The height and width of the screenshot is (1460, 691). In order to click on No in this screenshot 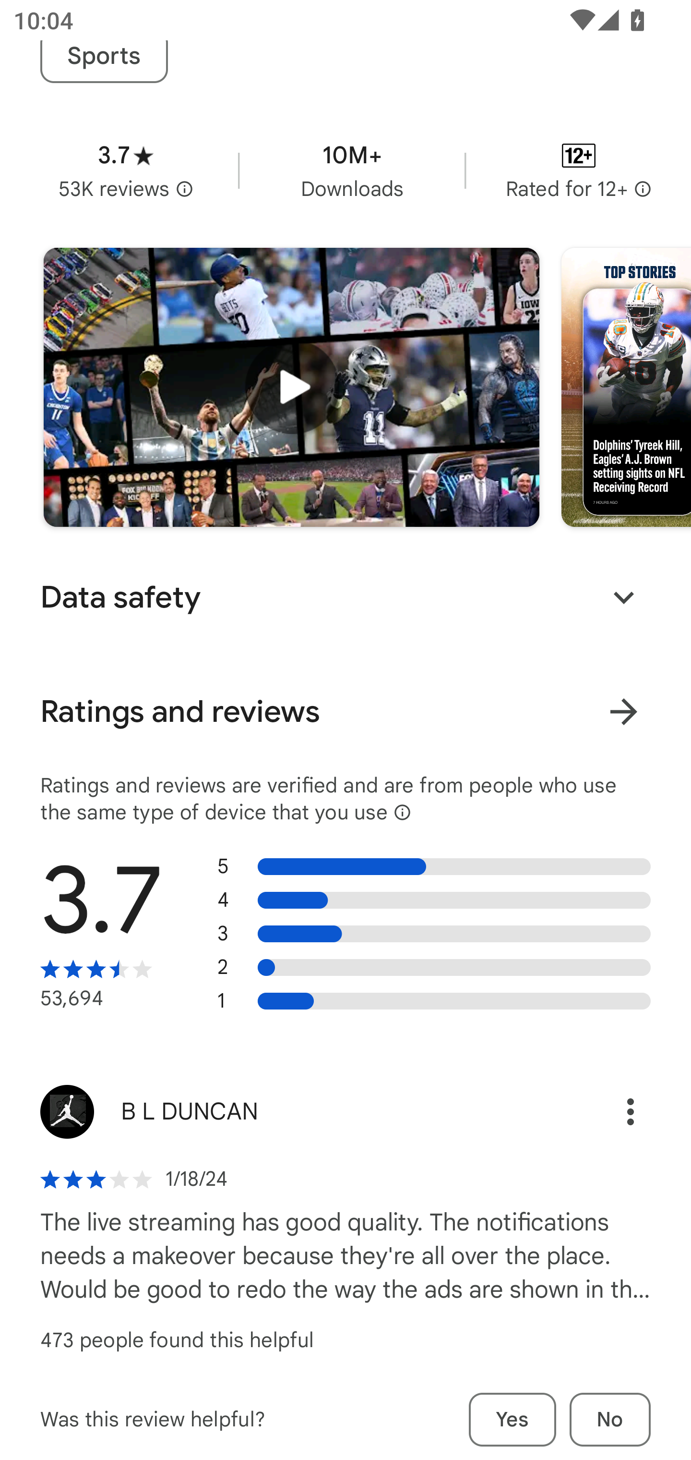, I will do `click(610, 1420)`.